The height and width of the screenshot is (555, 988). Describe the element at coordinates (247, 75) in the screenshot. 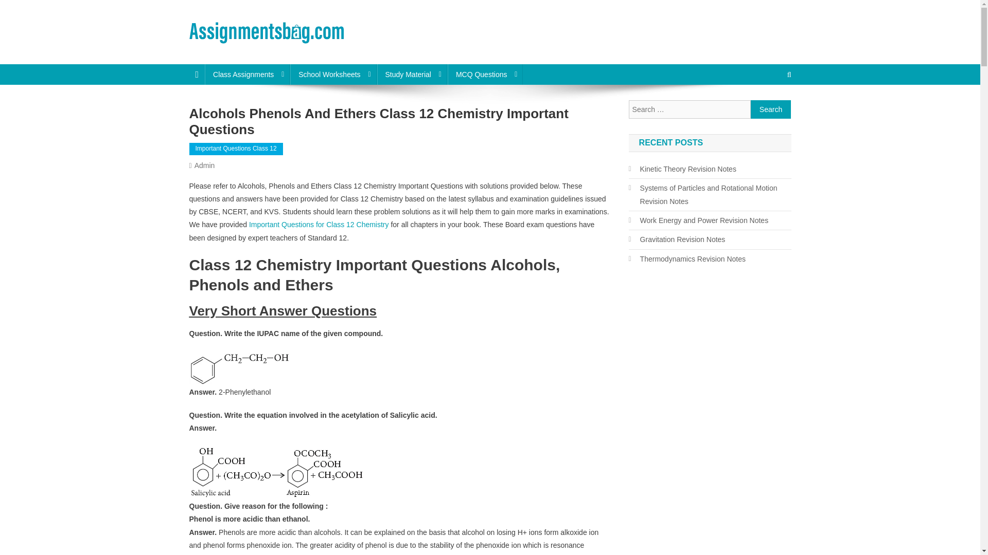

I see `Class Assignments` at that location.